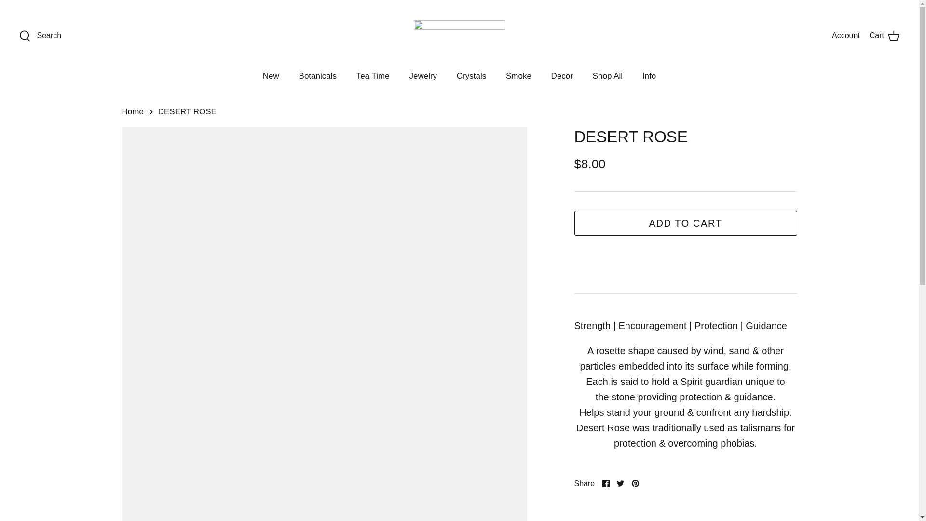 The image size is (926, 521). What do you see at coordinates (373, 76) in the screenshot?
I see `DESERT ROSE` at bounding box center [373, 76].